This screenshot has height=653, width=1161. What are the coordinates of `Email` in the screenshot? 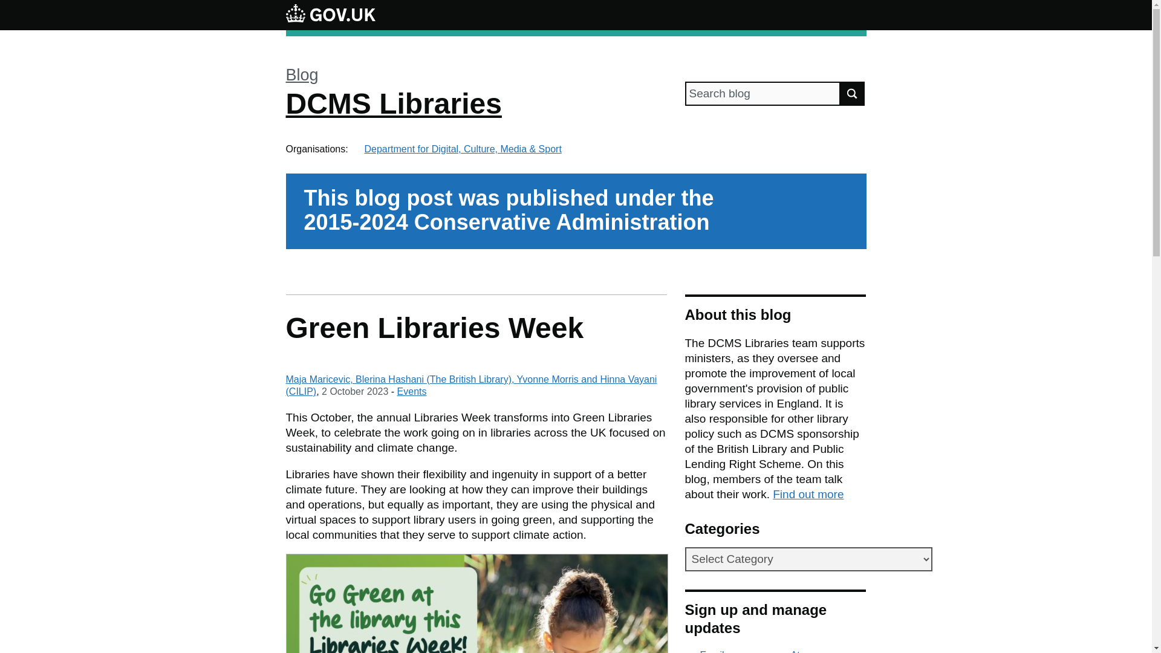 It's located at (704, 651).